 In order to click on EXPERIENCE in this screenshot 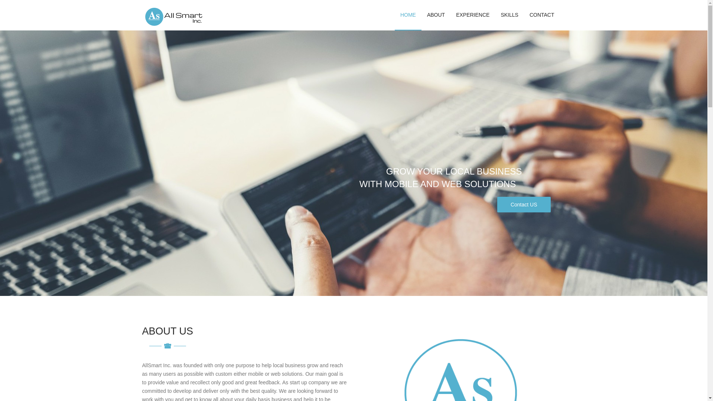, I will do `click(472, 15)`.